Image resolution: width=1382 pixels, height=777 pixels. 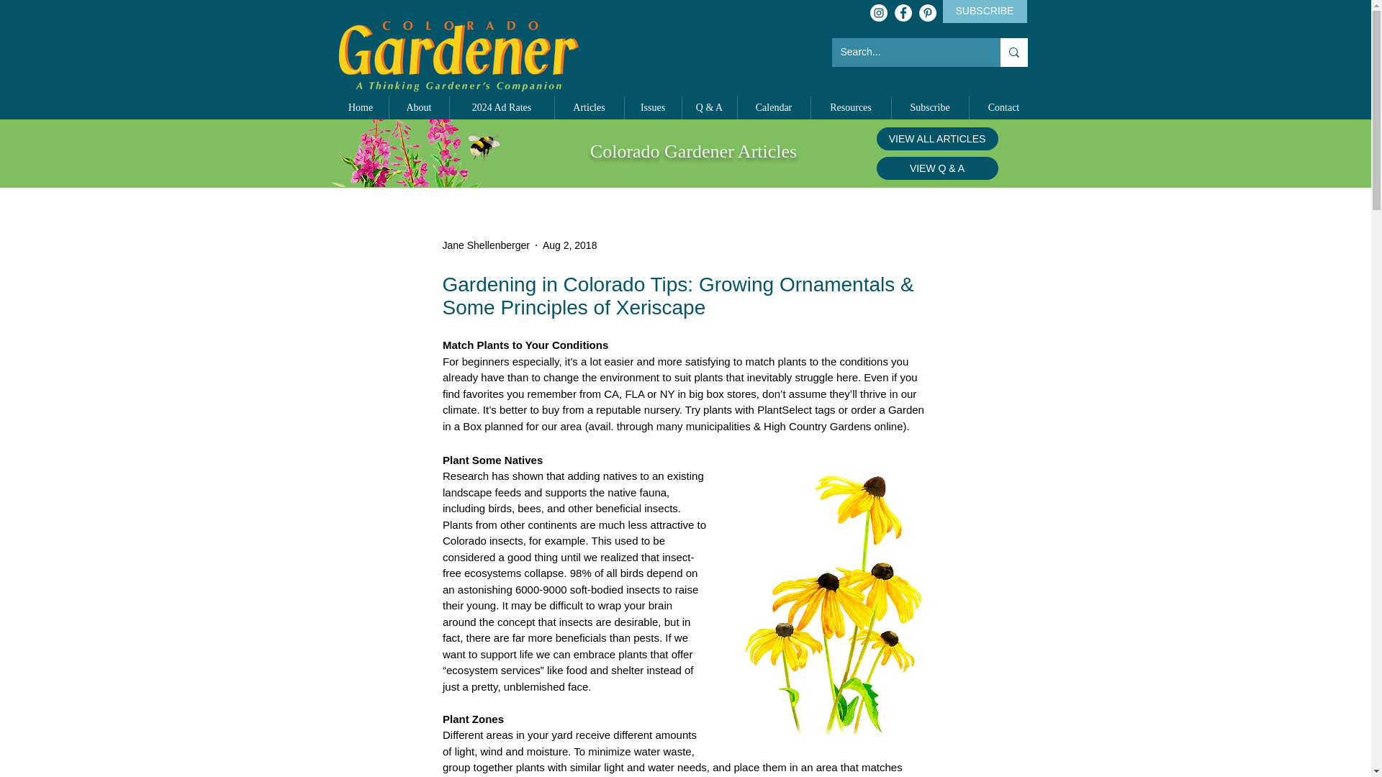 I want to click on VIEW ALL ARTICLES, so click(x=937, y=139).